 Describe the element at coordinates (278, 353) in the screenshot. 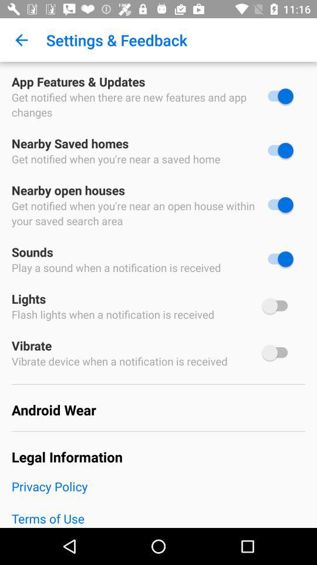

I see `toggle vibrate on/off` at that location.